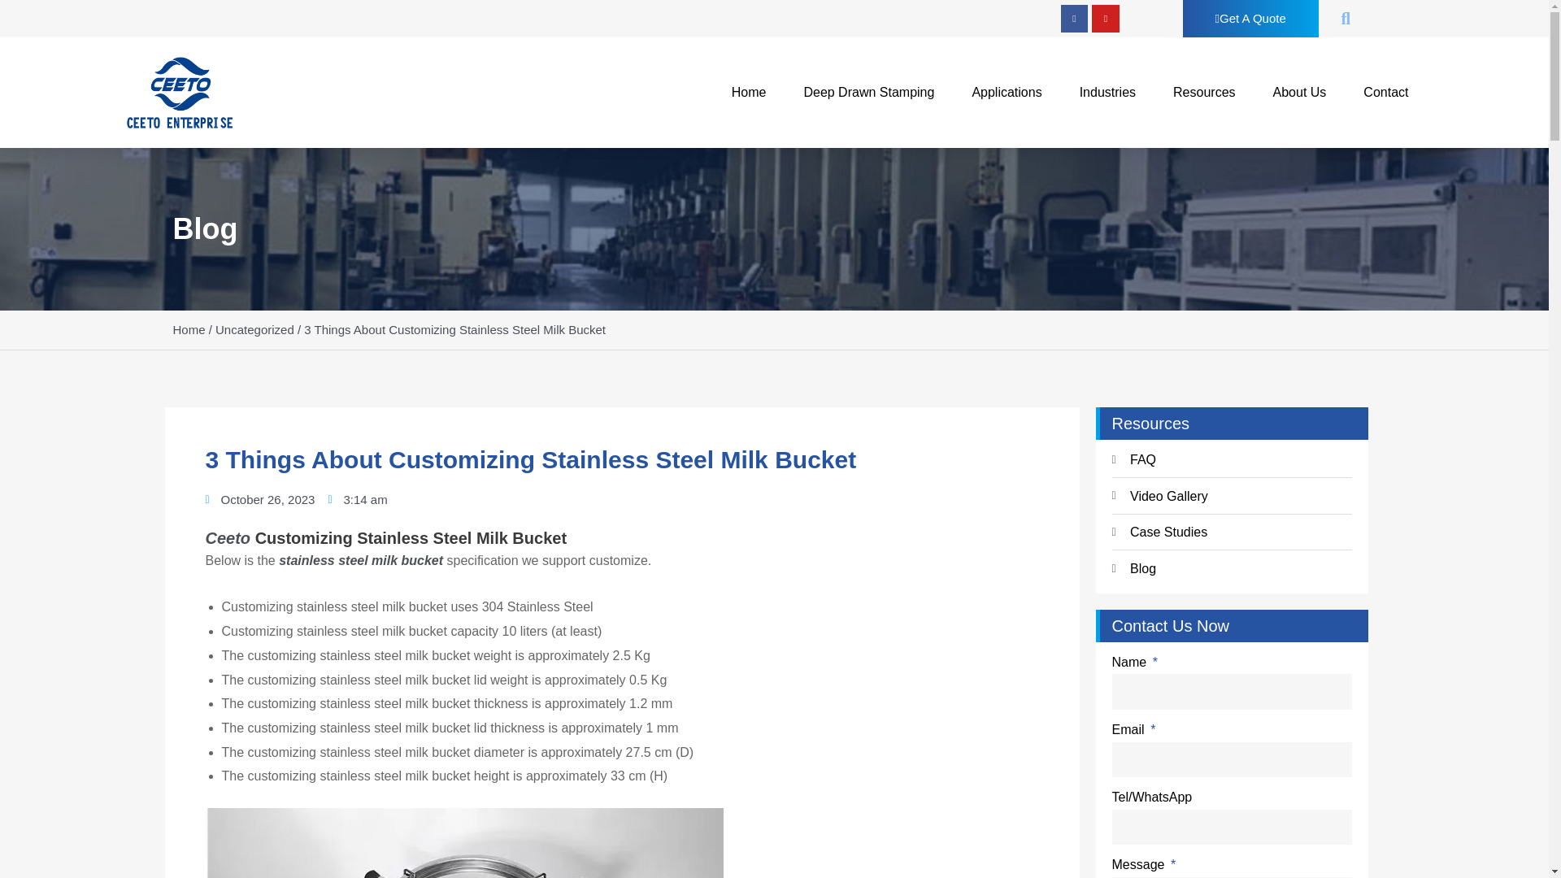 The image size is (1561, 878). What do you see at coordinates (1107, 93) in the screenshot?
I see `Industries` at bounding box center [1107, 93].